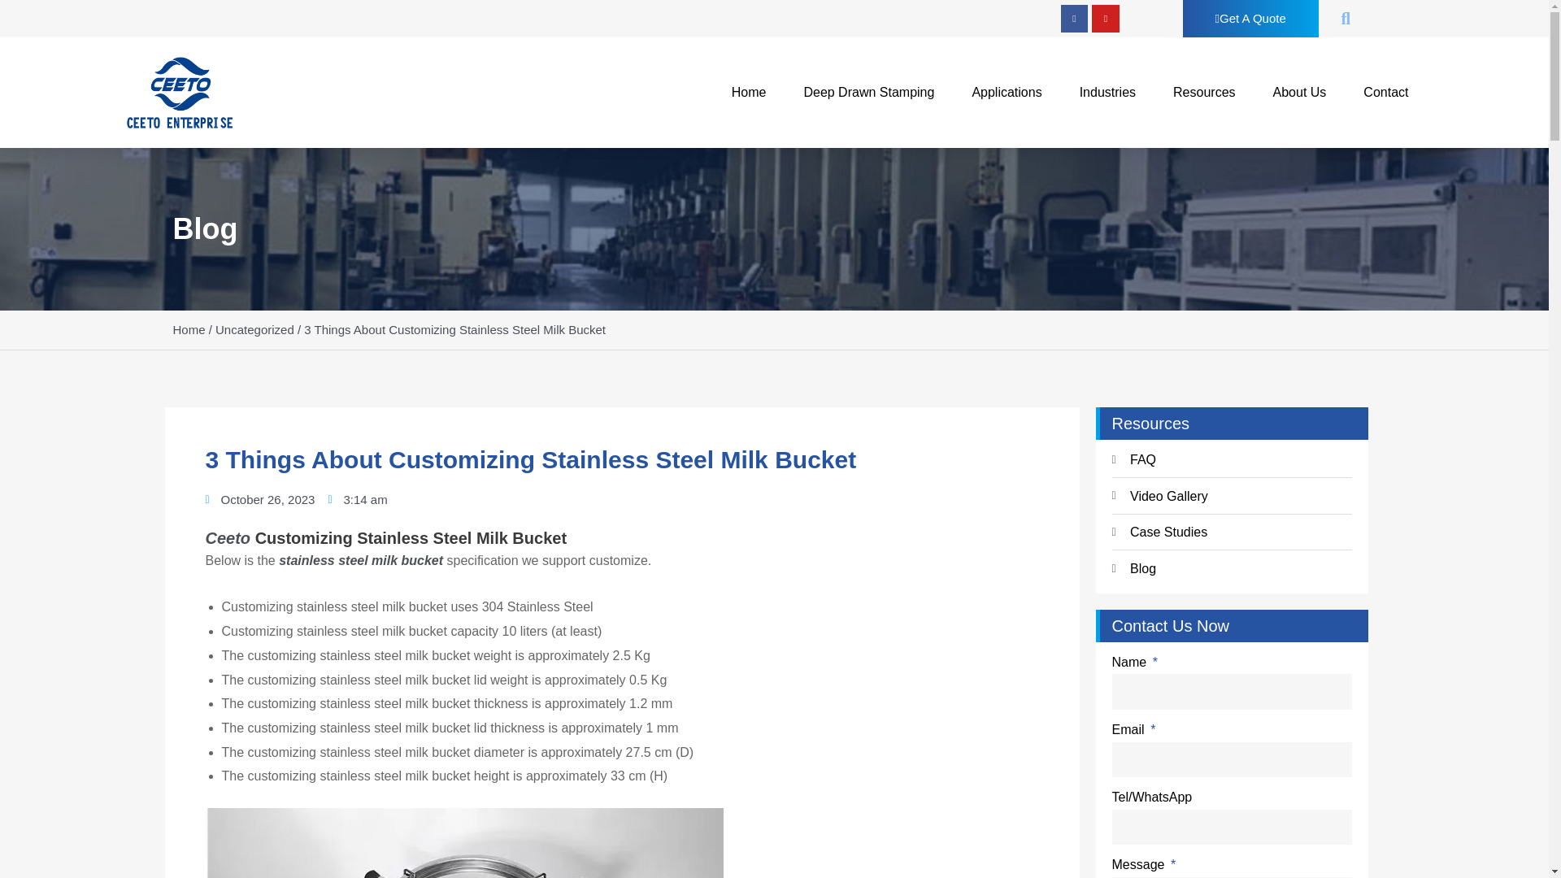 The image size is (1561, 878). What do you see at coordinates (1107, 93) in the screenshot?
I see `Industries` at bounding box center [1107, 93].